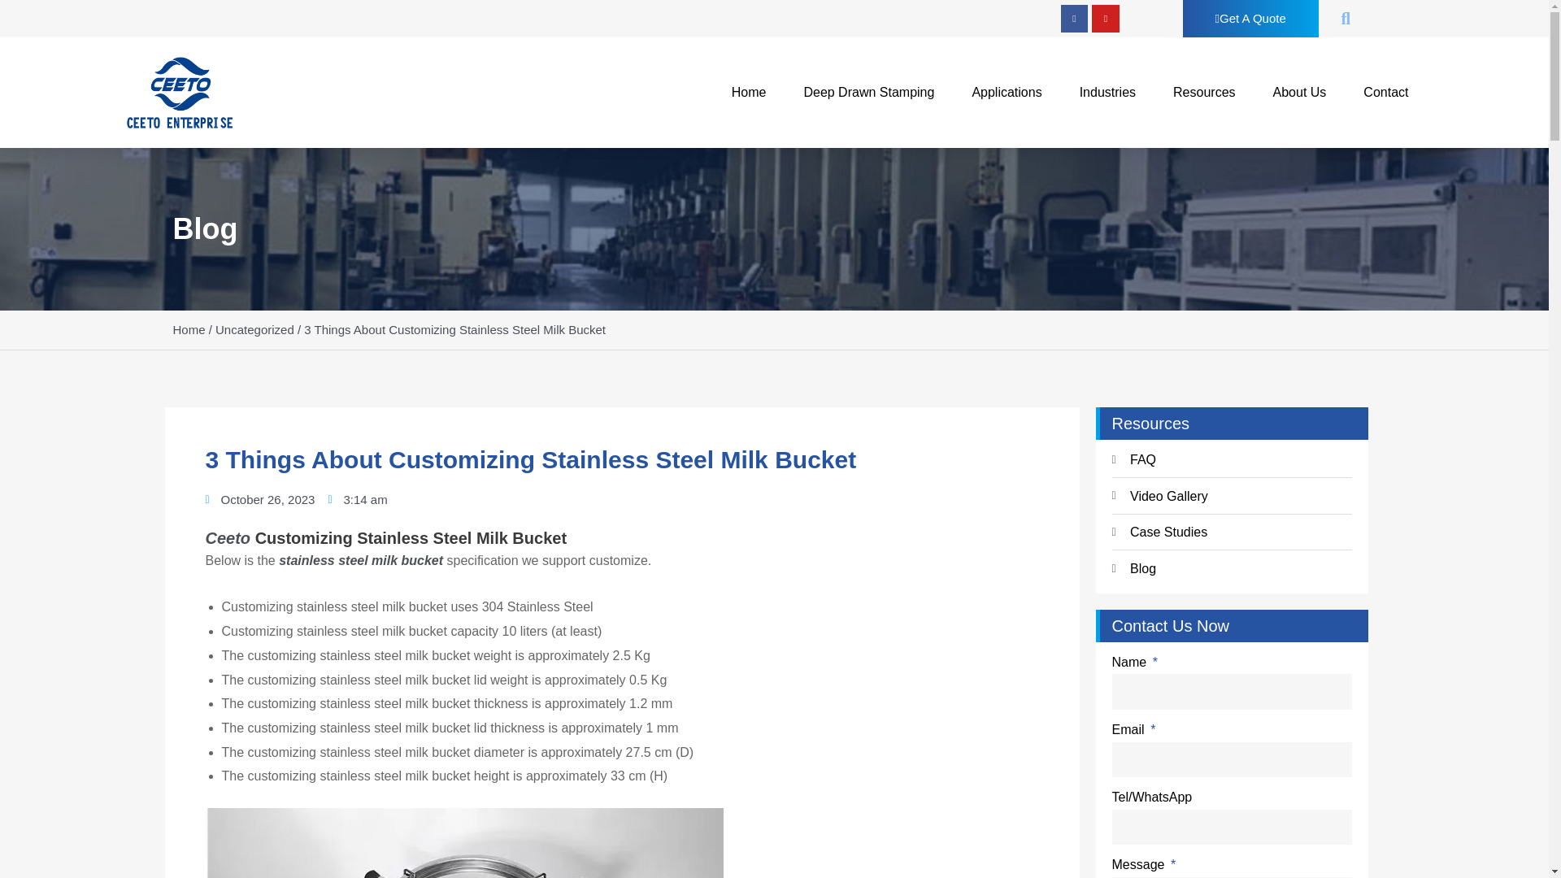 The image size is (1561, 878). What do you see at coordinates (1107, 93) in the screenshot?
I see `Industries` at bounding box center [1107, 93].